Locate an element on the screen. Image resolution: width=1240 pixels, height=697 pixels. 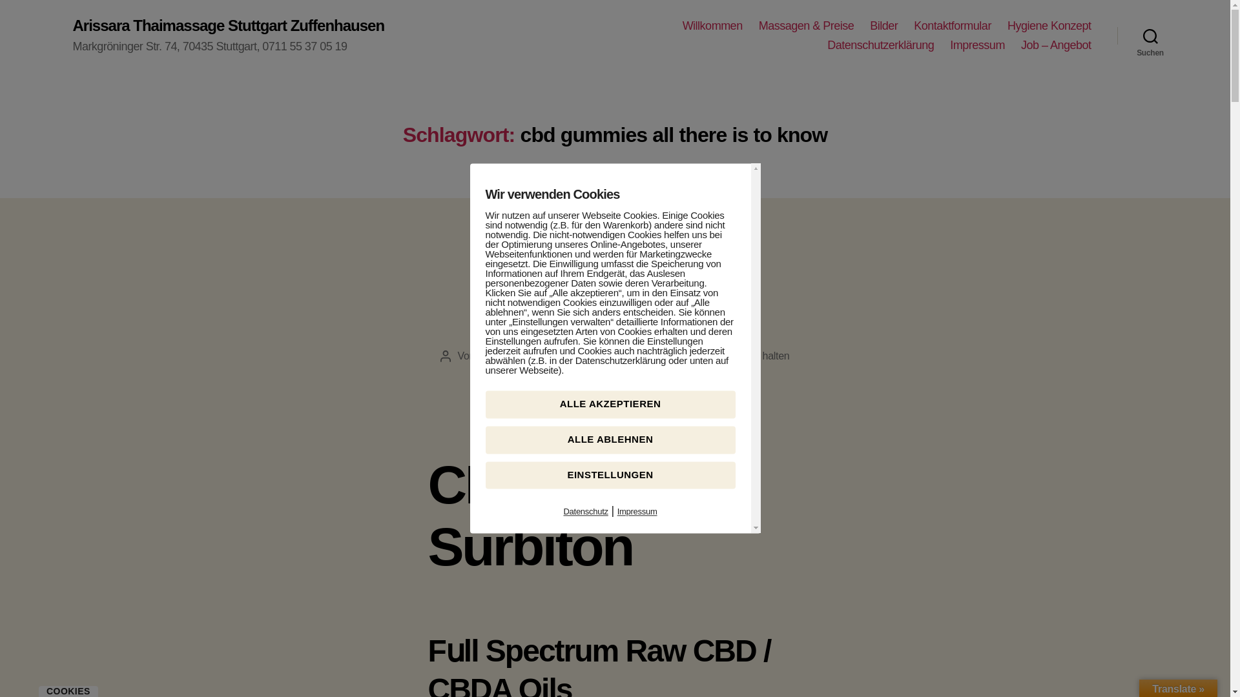
Bilder is located at coordinates (883, 26).